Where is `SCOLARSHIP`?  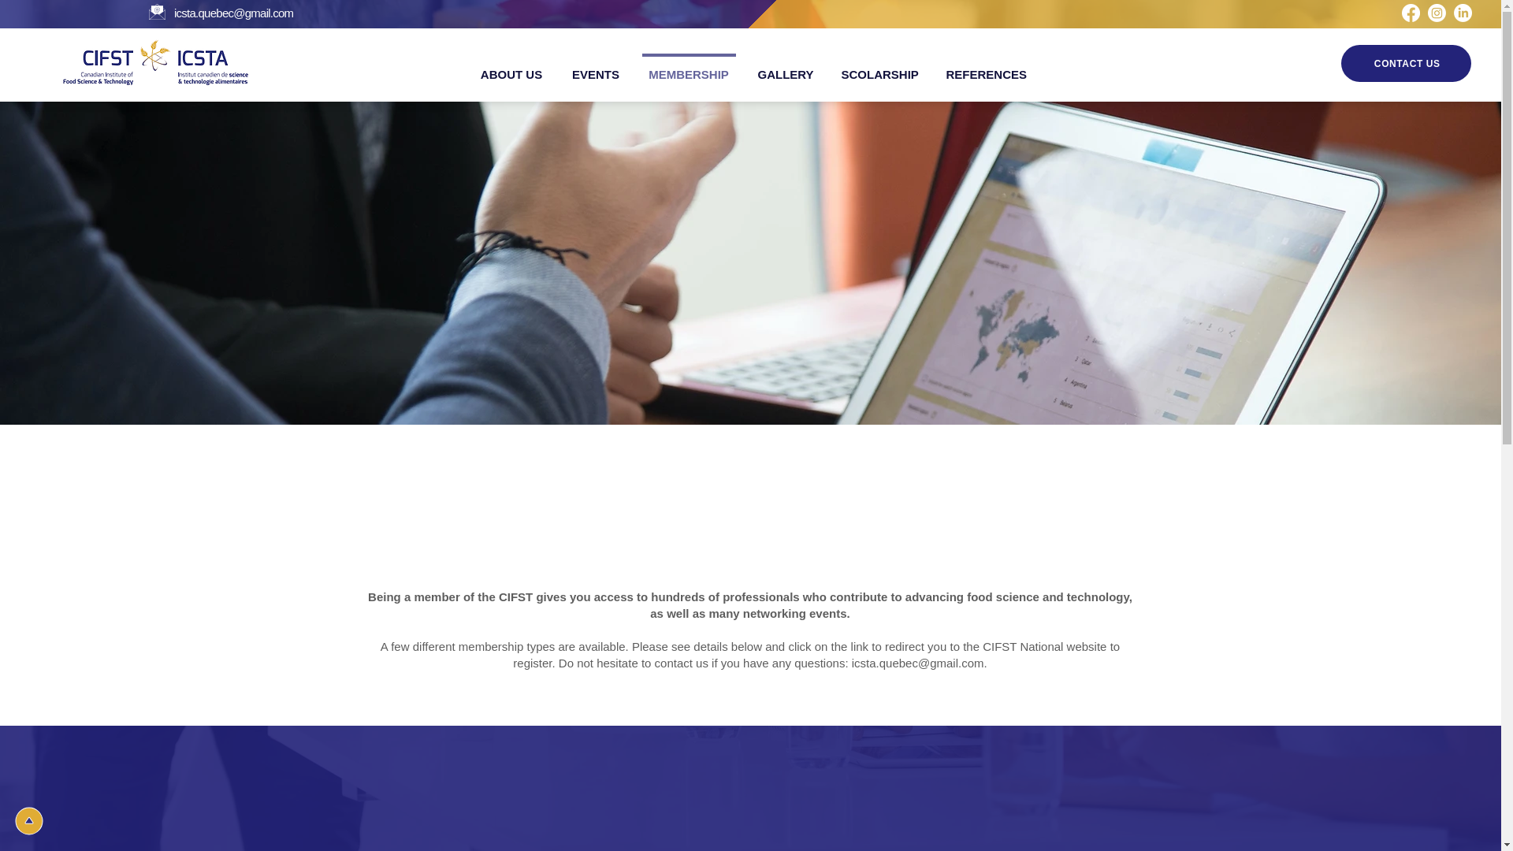 SCOLARSHIP is located at coordinates (879, 68).